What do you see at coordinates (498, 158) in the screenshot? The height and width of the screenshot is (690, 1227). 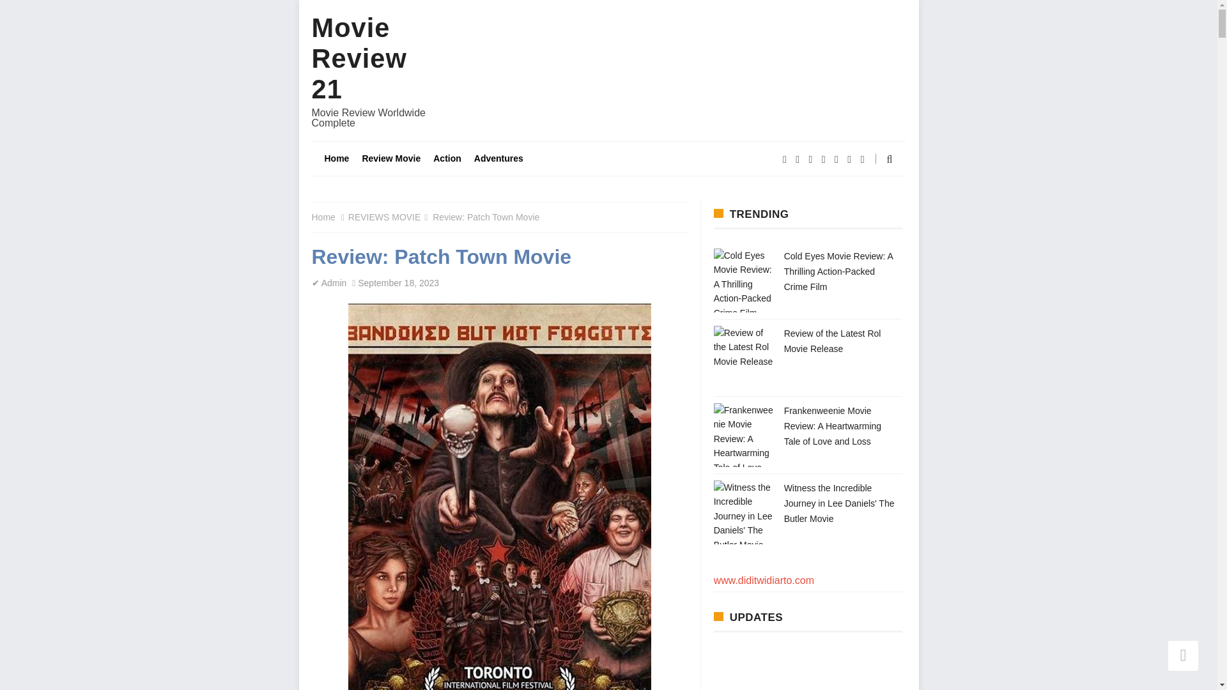 I see `Adventures` at bounding box center [498, 158].